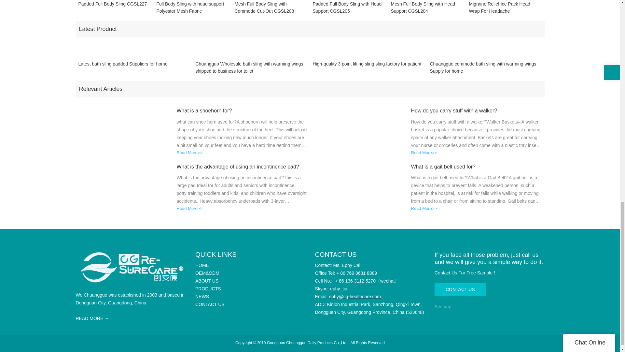 This screenshot has height=352, width=625. Describe the element at coordinates (505, 7) in the screenshot. I see `Migraine Relief Ice Pack Head Wrap For Headache` at that location.